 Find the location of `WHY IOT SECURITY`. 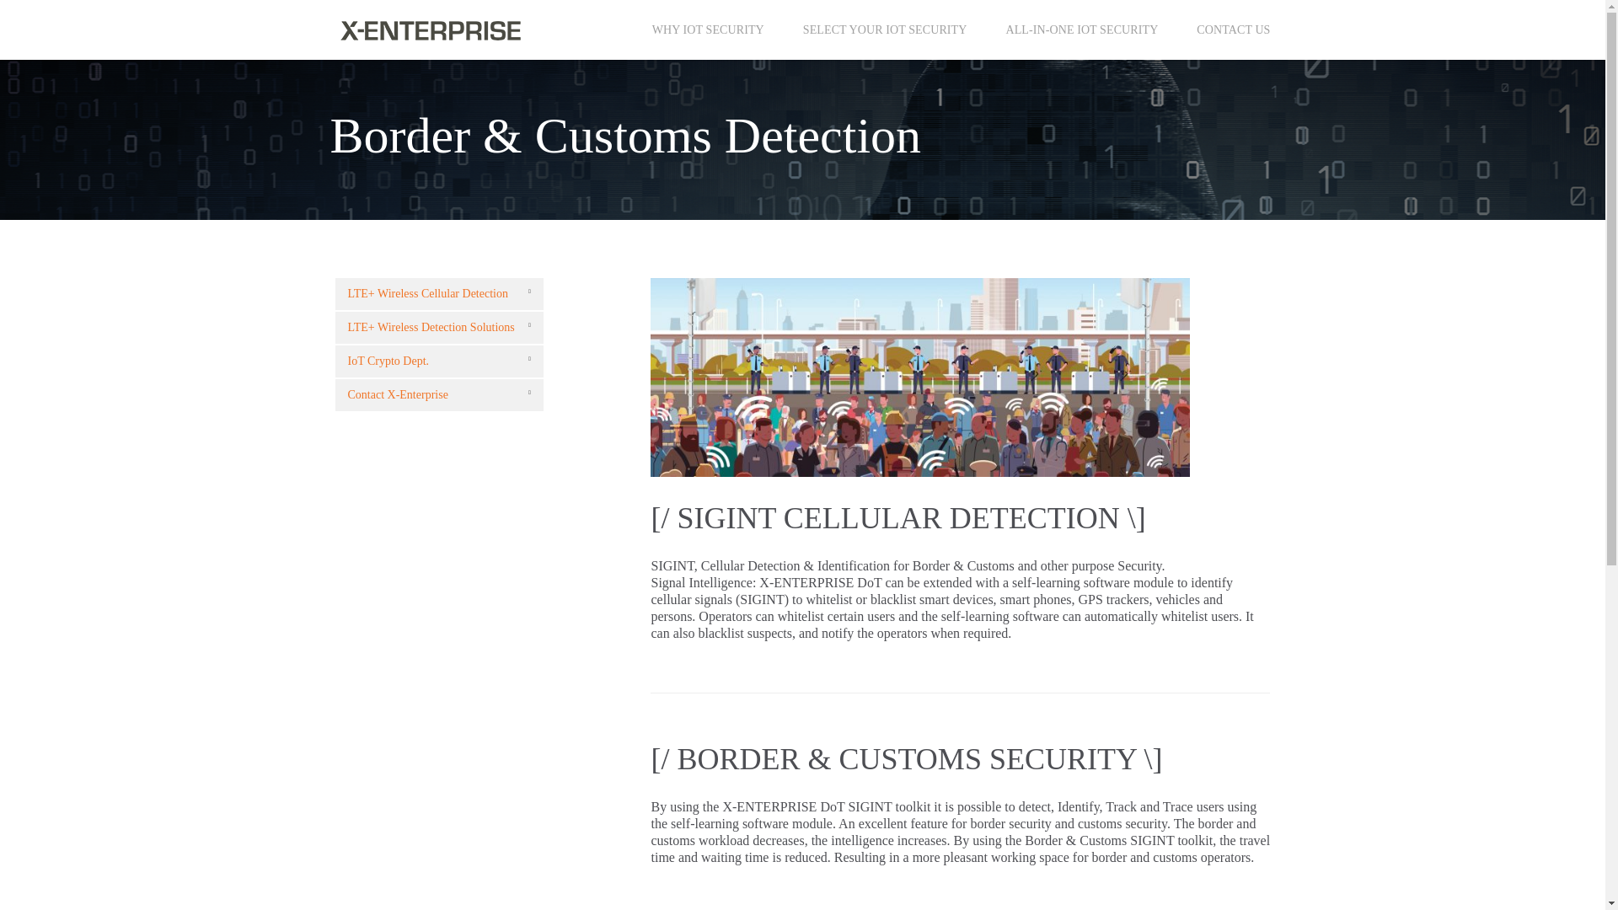

WHY IOT SECURITY is located at coordinates (708, 29).